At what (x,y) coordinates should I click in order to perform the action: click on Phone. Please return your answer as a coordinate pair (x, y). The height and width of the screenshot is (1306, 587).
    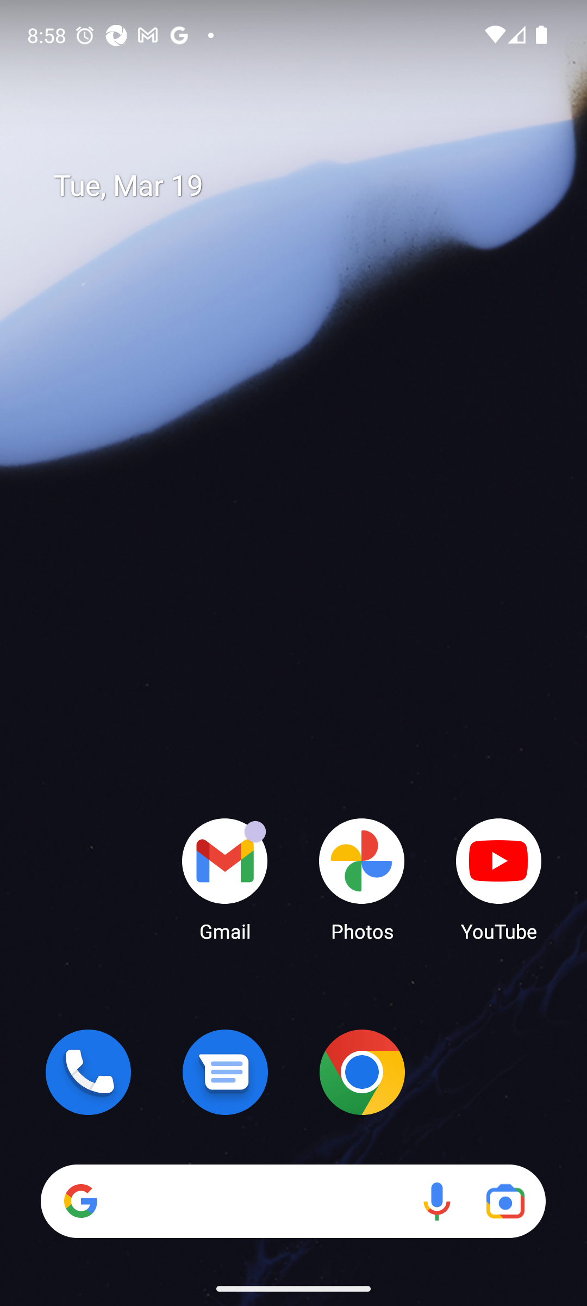
    Looking at the image, I should click on (88, 1072).